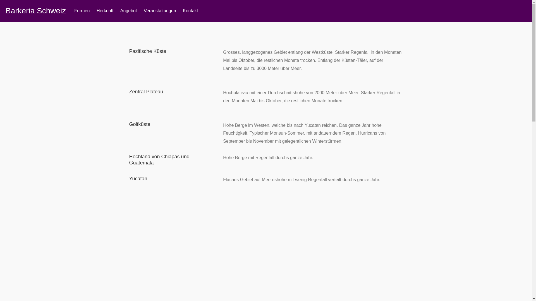 The width and height of the screenshot is (536, 301). I want to click on Barkeria Schweiz, so click(36, 11).